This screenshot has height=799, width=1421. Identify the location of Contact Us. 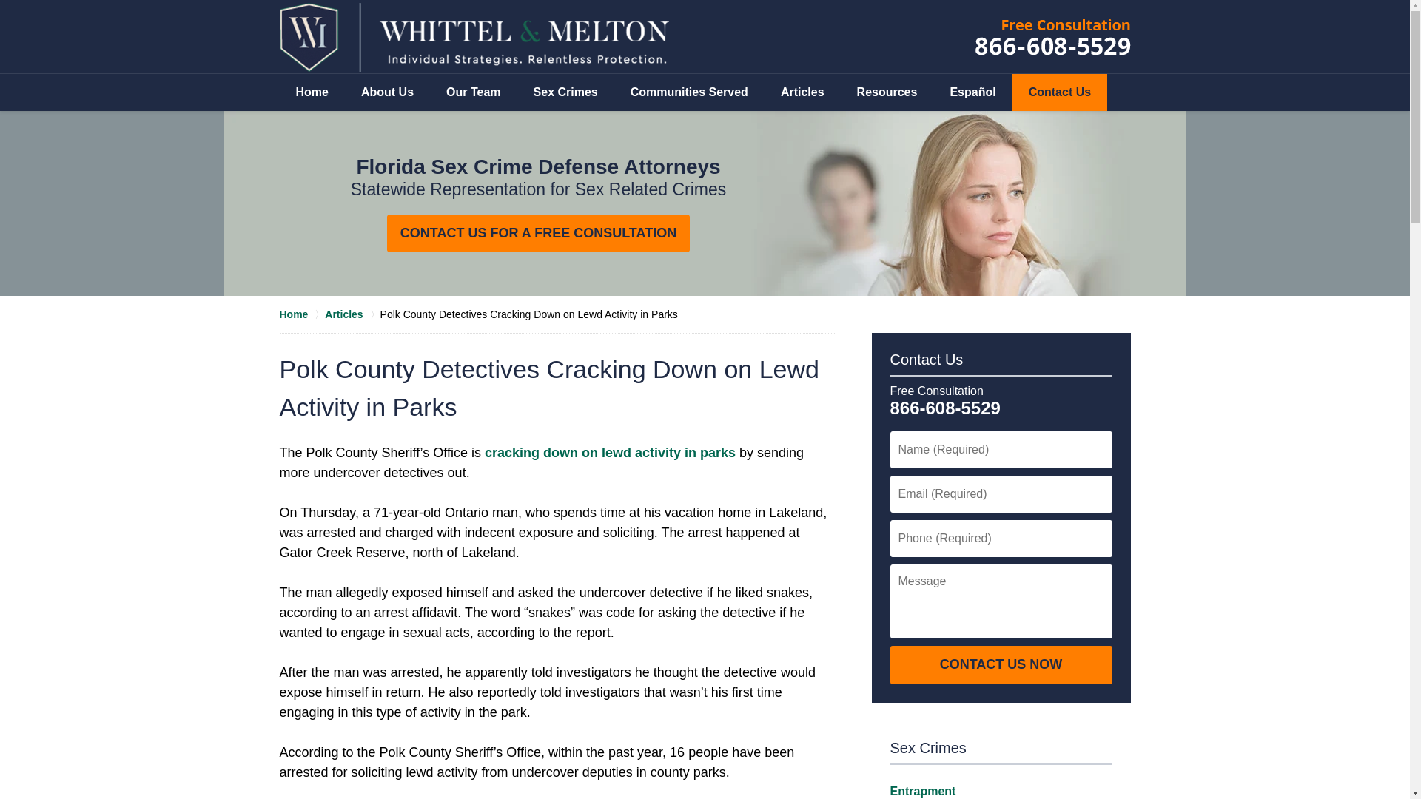
(926, 360).